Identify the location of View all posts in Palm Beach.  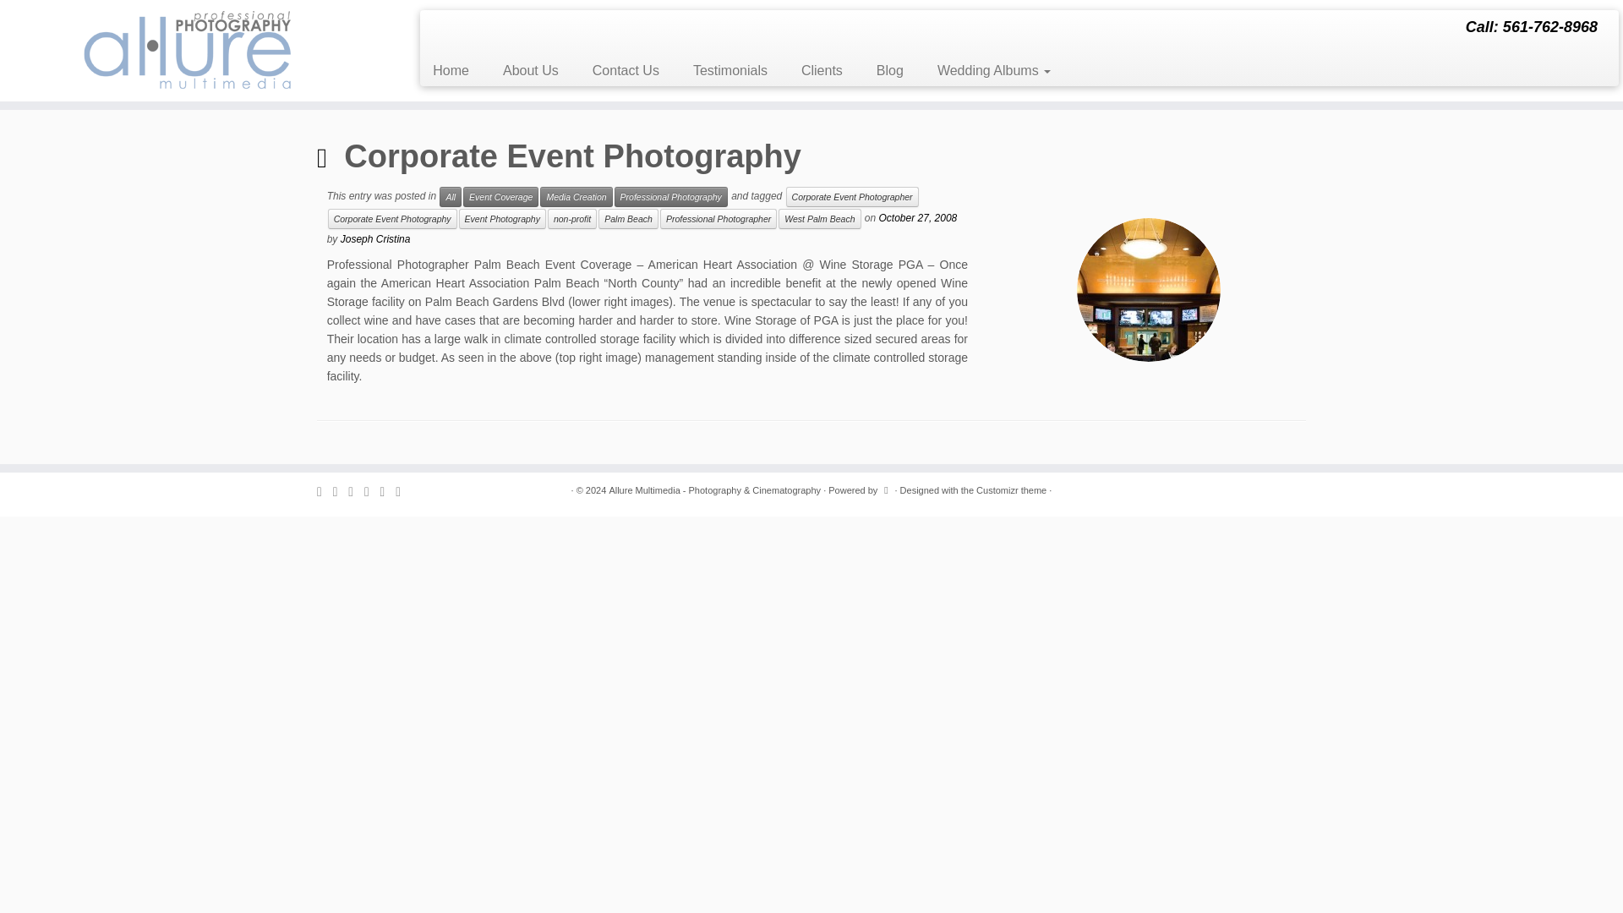
(629, 219).